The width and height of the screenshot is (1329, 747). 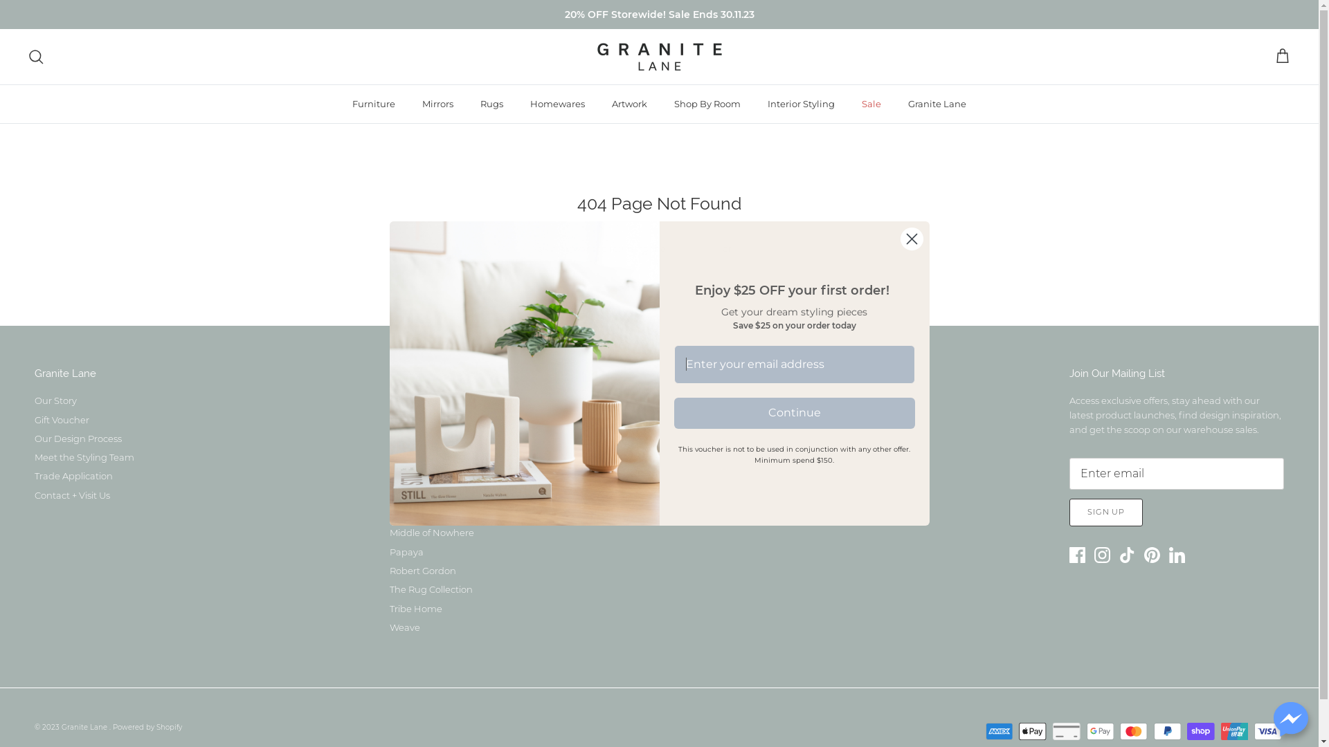 I want to click on Granite Lane, so click(x=419, y=400).